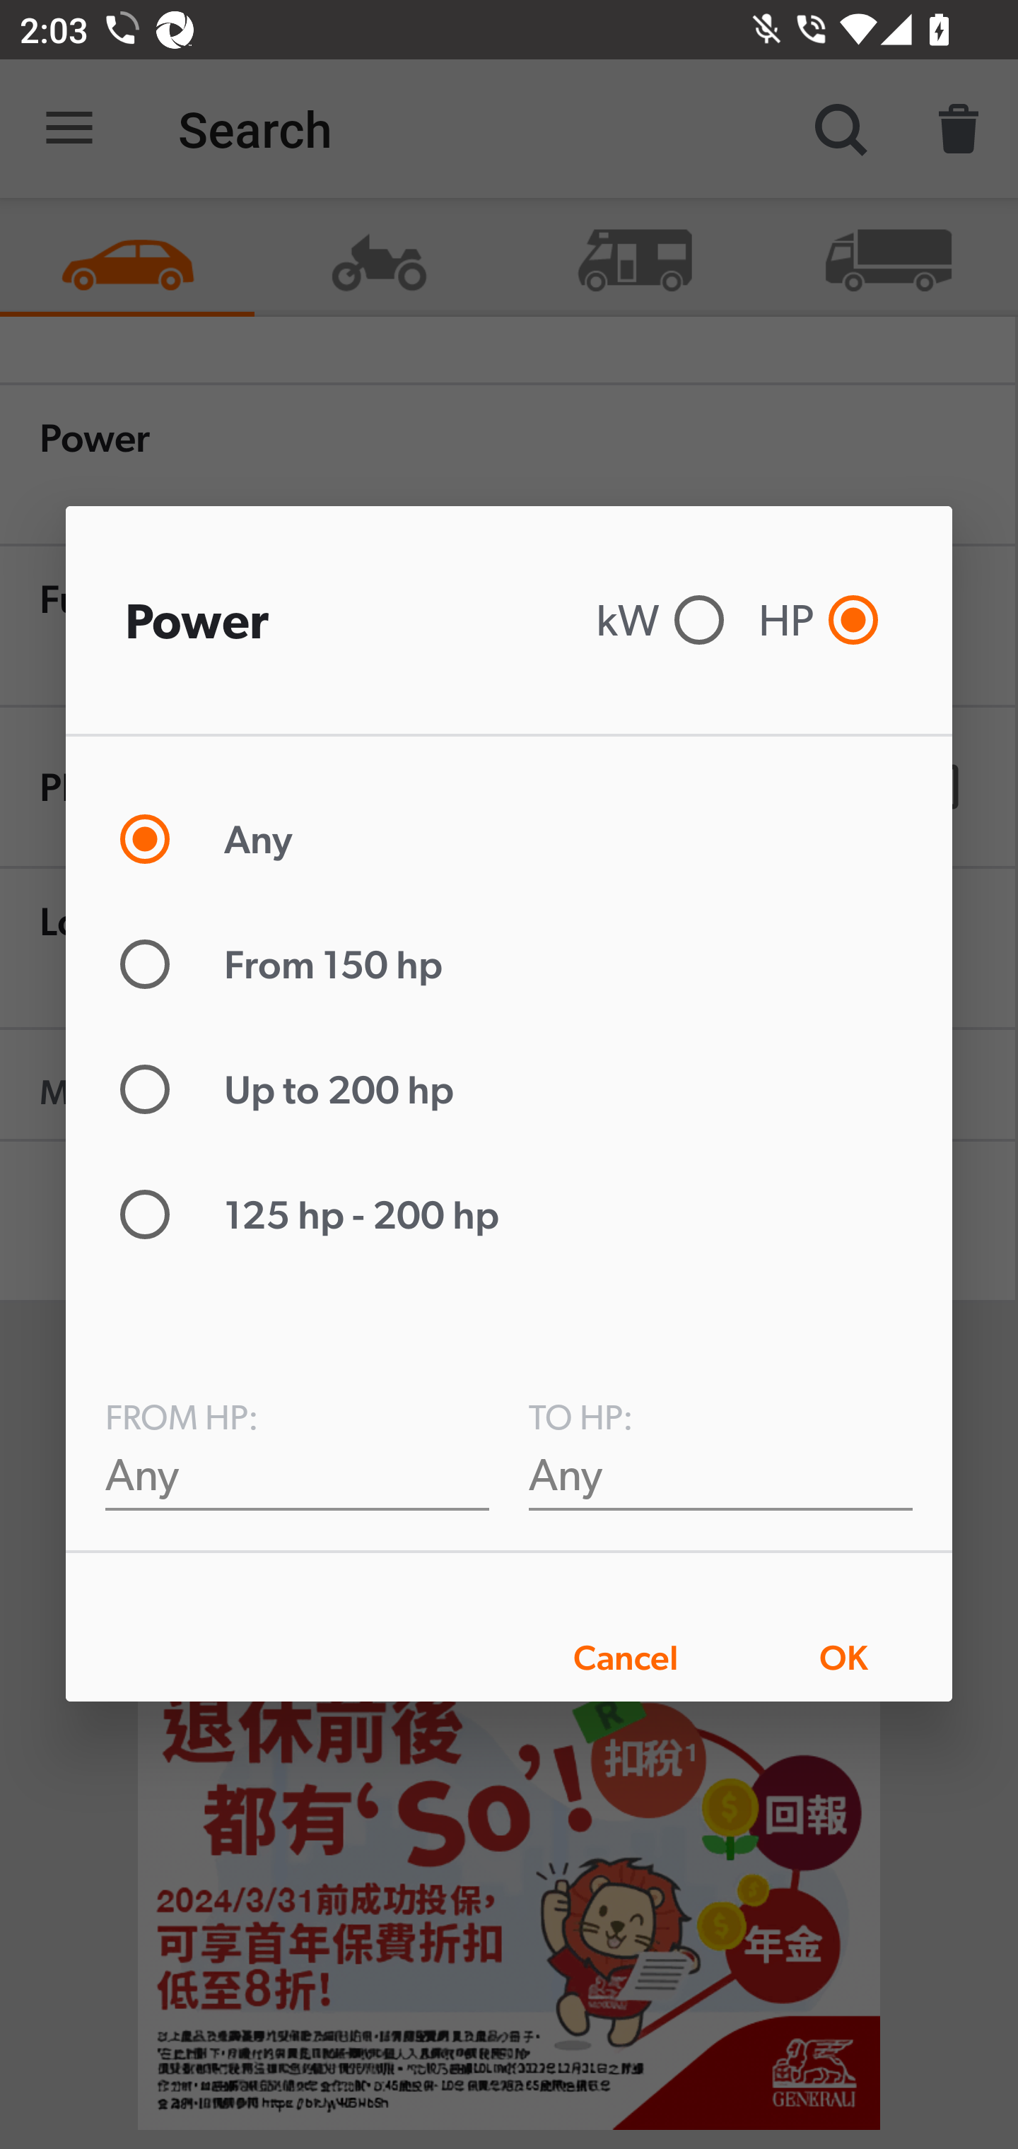 The image size is (1018, 2149). What do you see at coordinates (299, 1089) in the screenshot?
I see `Up to 200 hp` at bounding box center [299, 1089].